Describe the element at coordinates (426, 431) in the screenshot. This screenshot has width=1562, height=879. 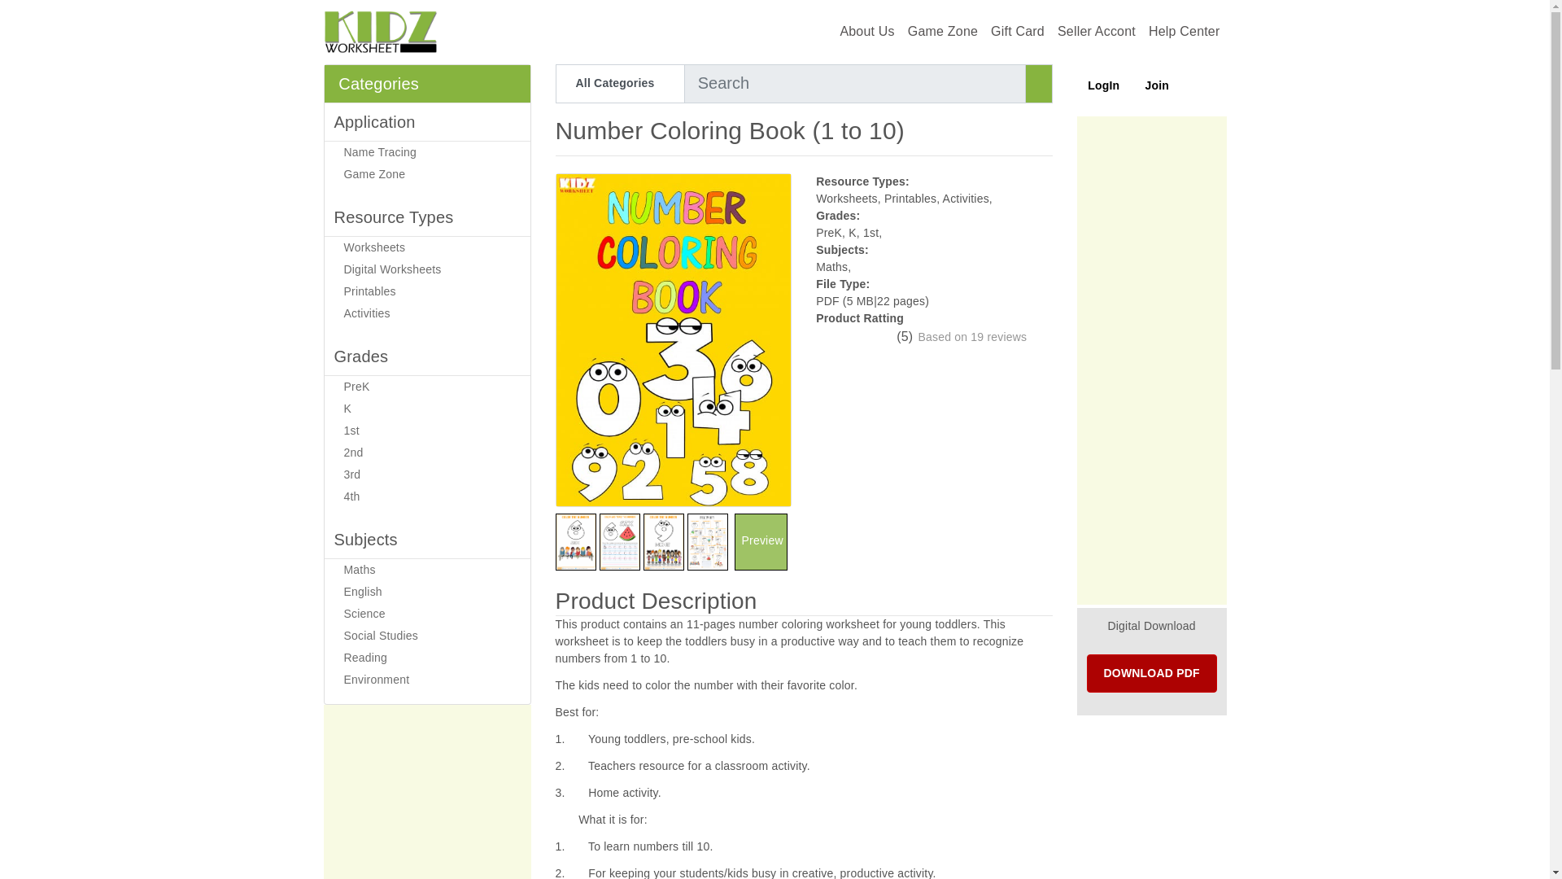
I see `1st` at that location.